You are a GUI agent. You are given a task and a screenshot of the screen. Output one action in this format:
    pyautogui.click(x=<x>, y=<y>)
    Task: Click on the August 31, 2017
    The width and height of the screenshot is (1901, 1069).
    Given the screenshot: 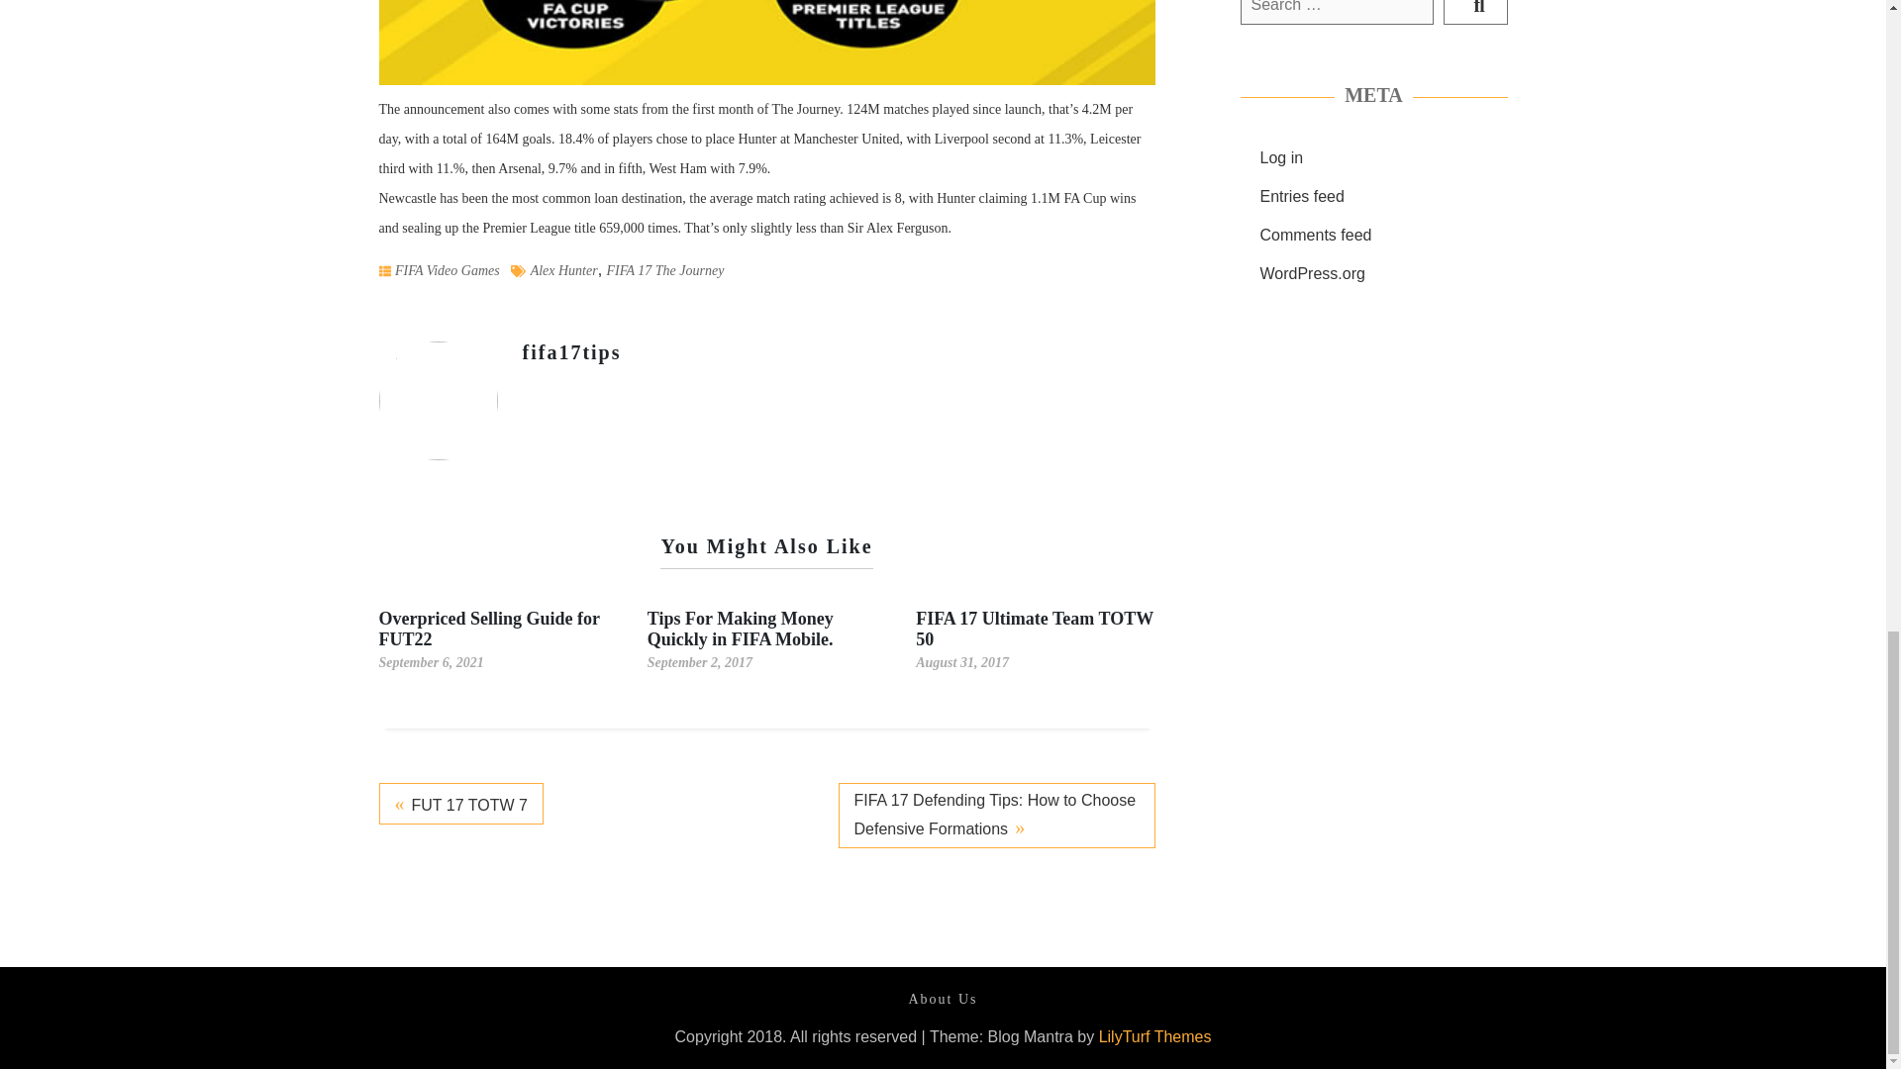 What is the action you would take?
    pyautogui.click(x=962, y=661)
    